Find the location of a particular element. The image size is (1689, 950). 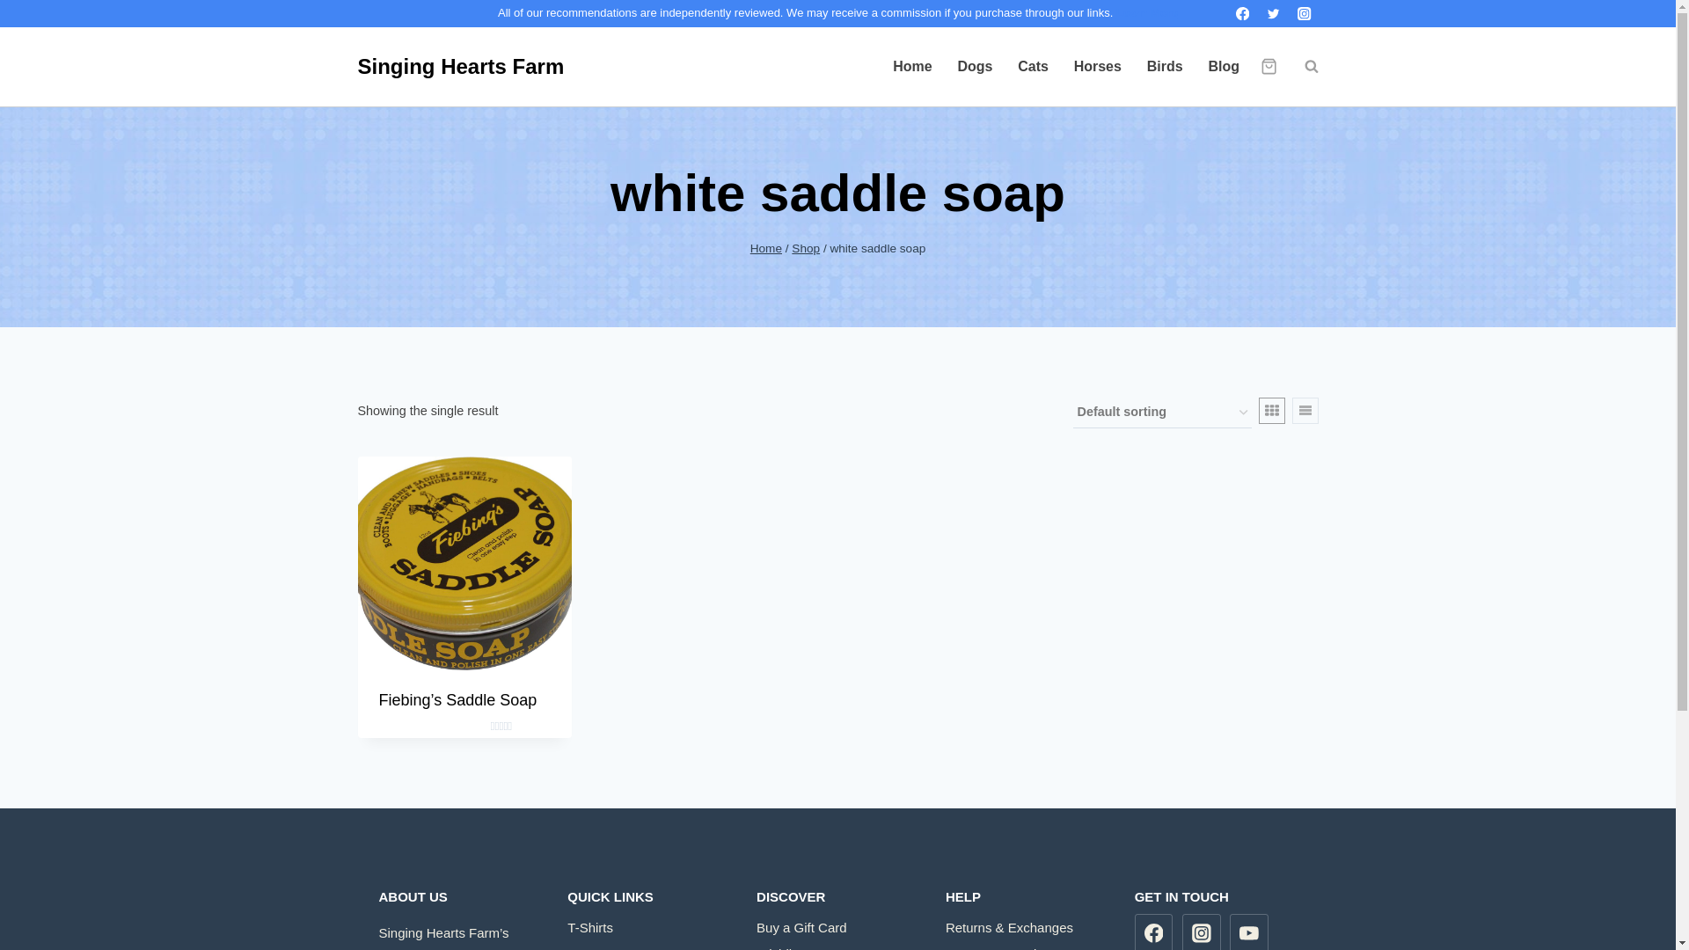

Singing Hearts Farm is located at coordinates (460, 66).